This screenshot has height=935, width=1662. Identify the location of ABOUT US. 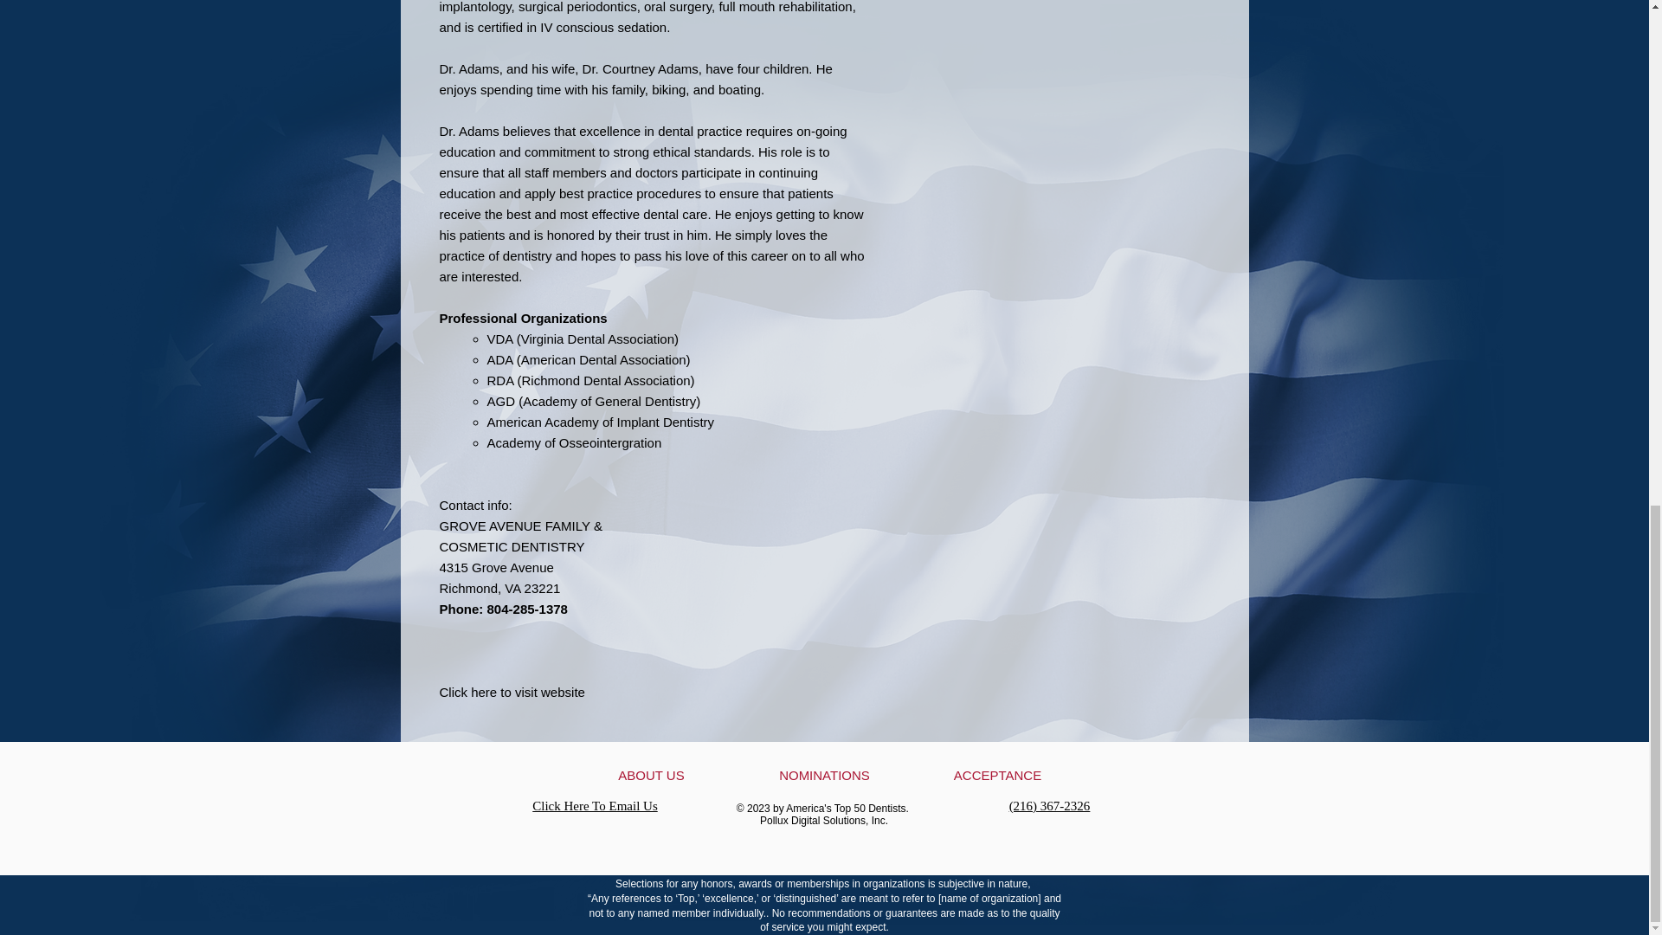
(651, 775).